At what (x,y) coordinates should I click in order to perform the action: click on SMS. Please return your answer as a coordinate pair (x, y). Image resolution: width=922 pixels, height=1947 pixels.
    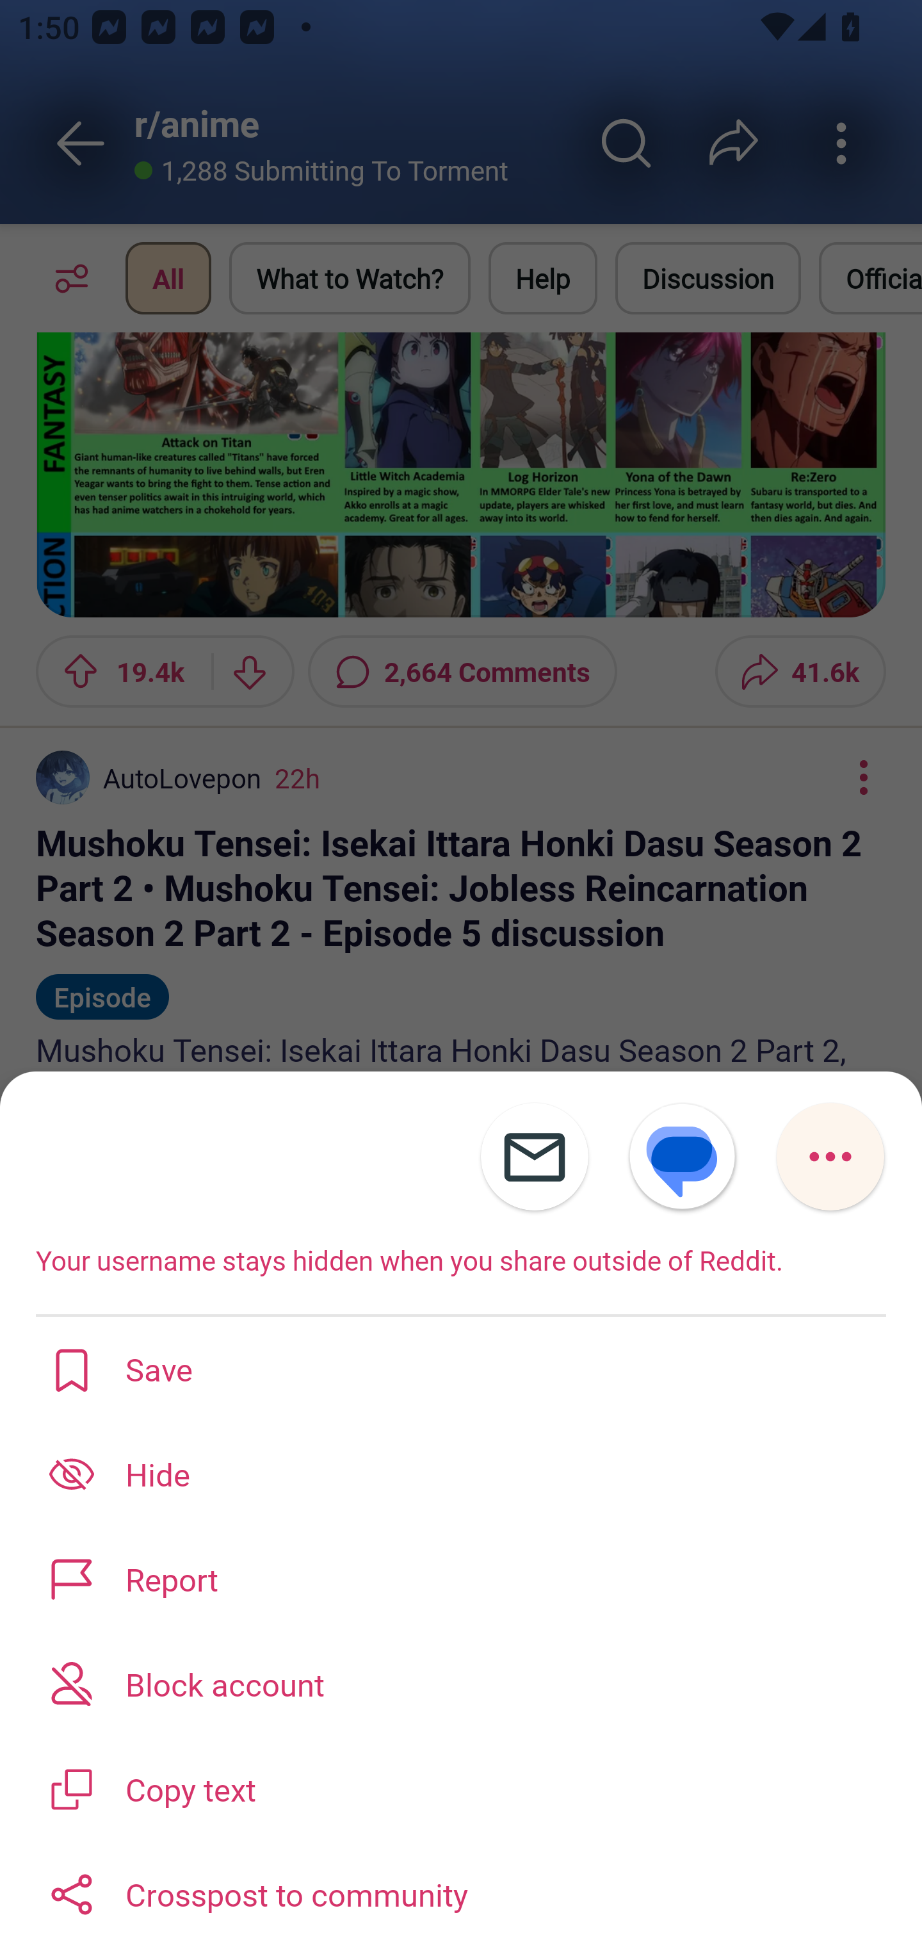
    Looking at the image, I should click on (682, 1157).